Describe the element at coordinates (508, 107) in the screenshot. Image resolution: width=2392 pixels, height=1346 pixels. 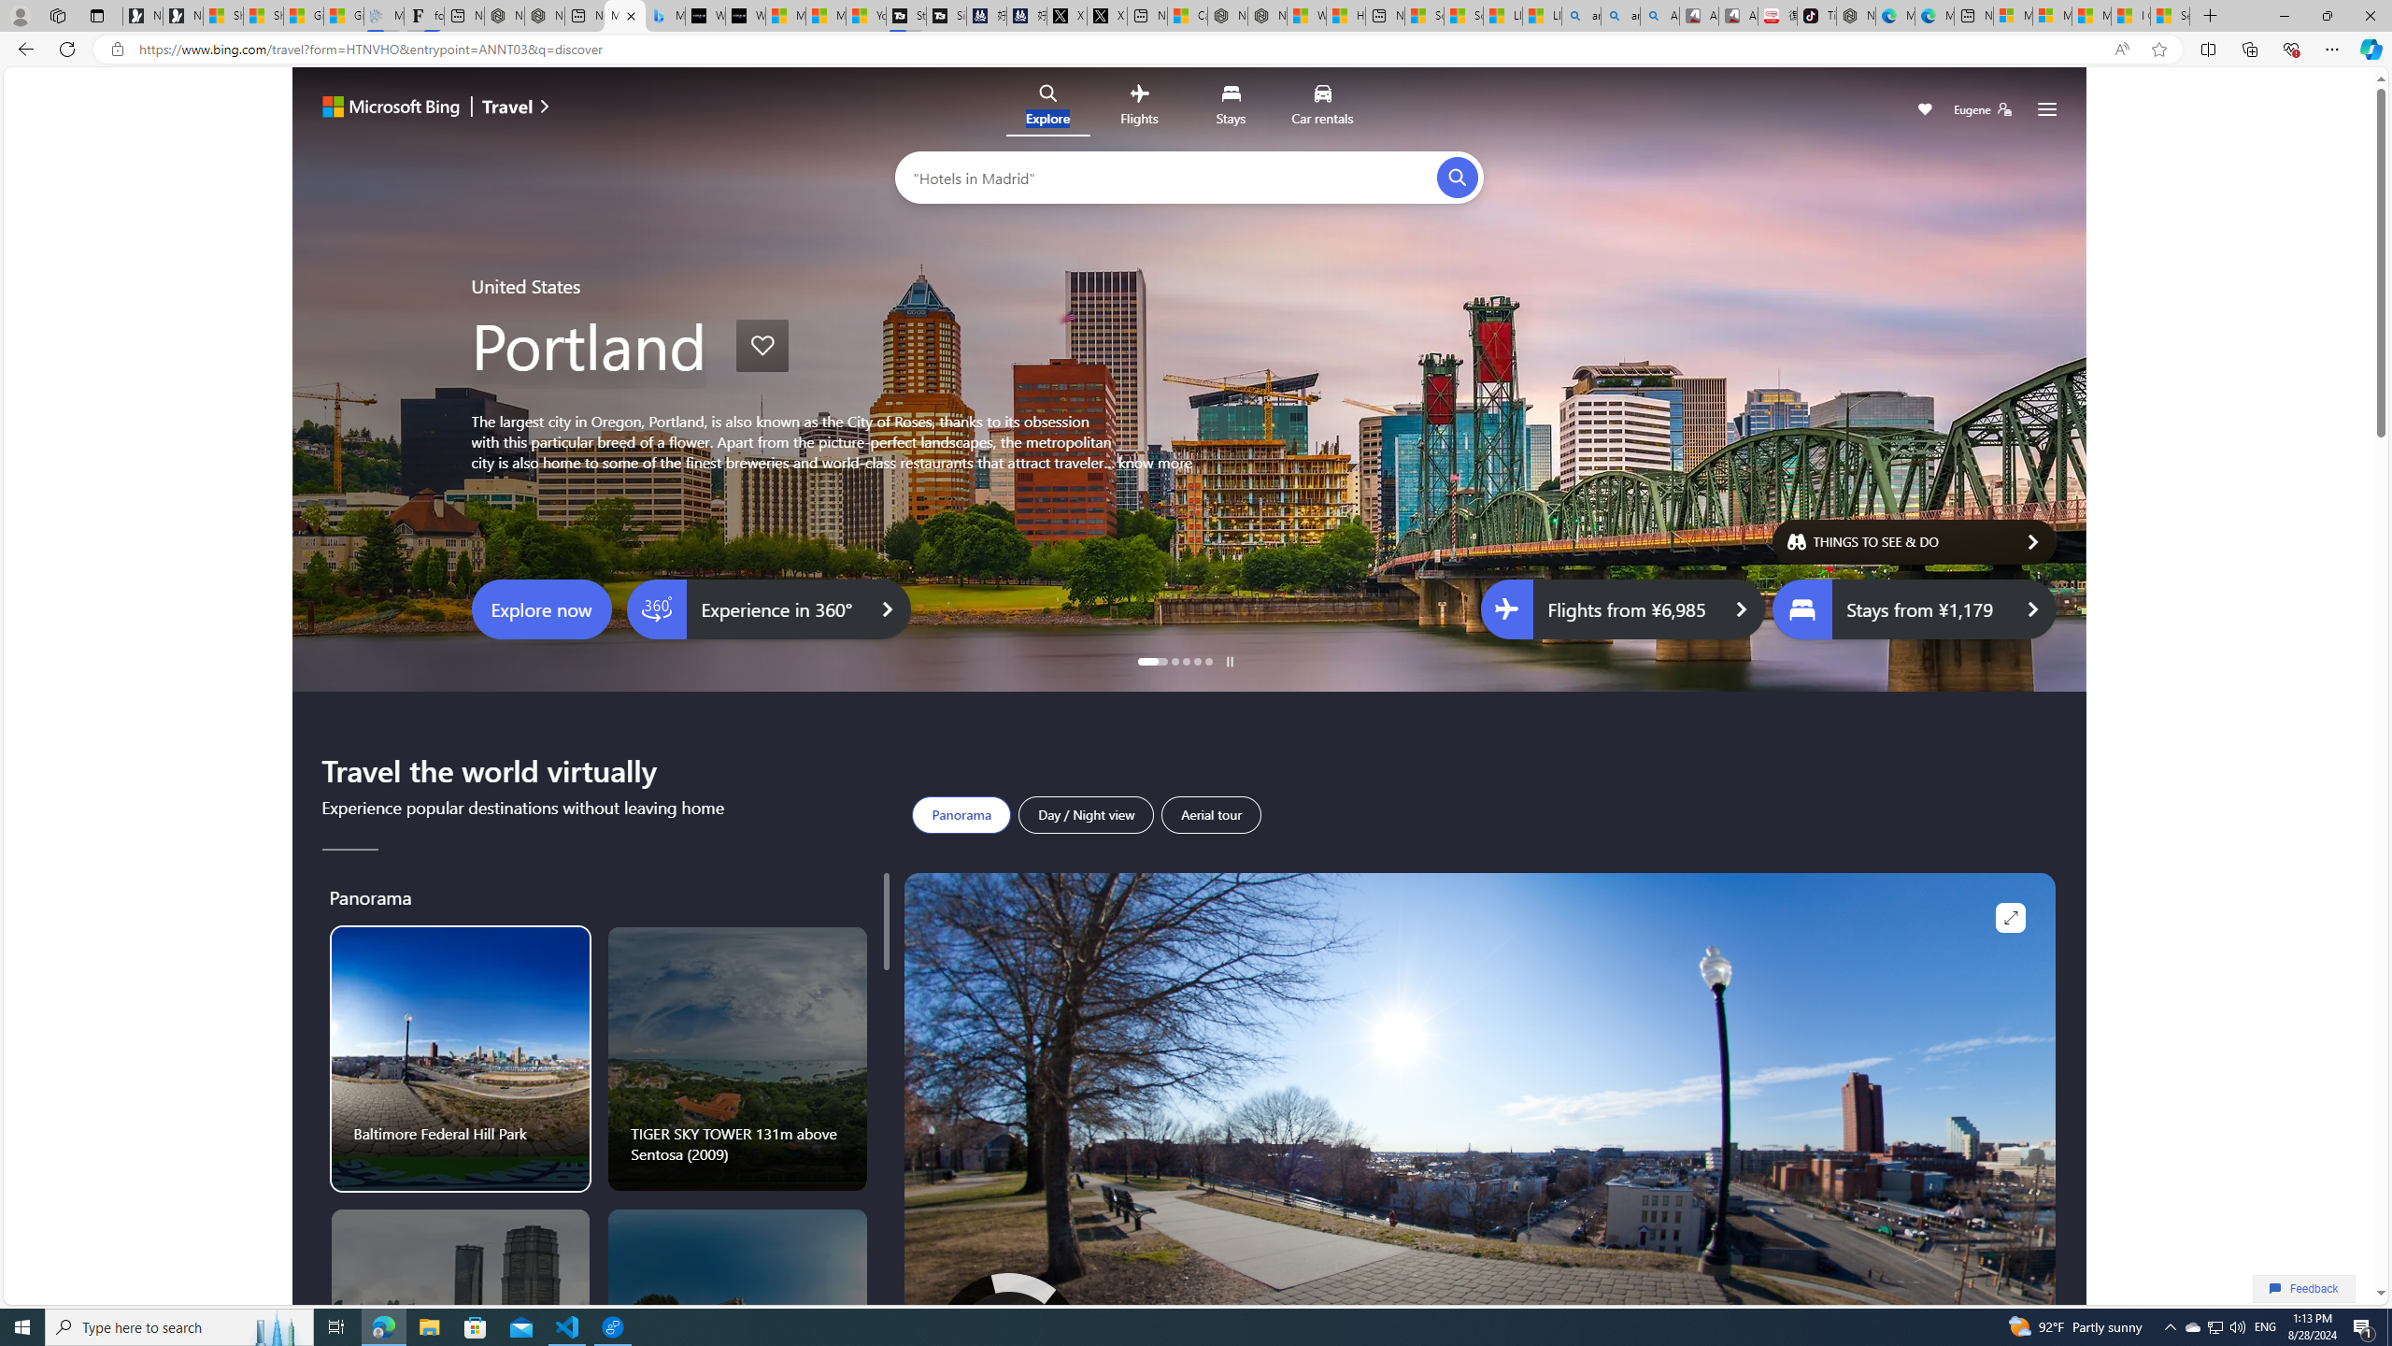
I see `Class: msft-travel-logo` at that location.